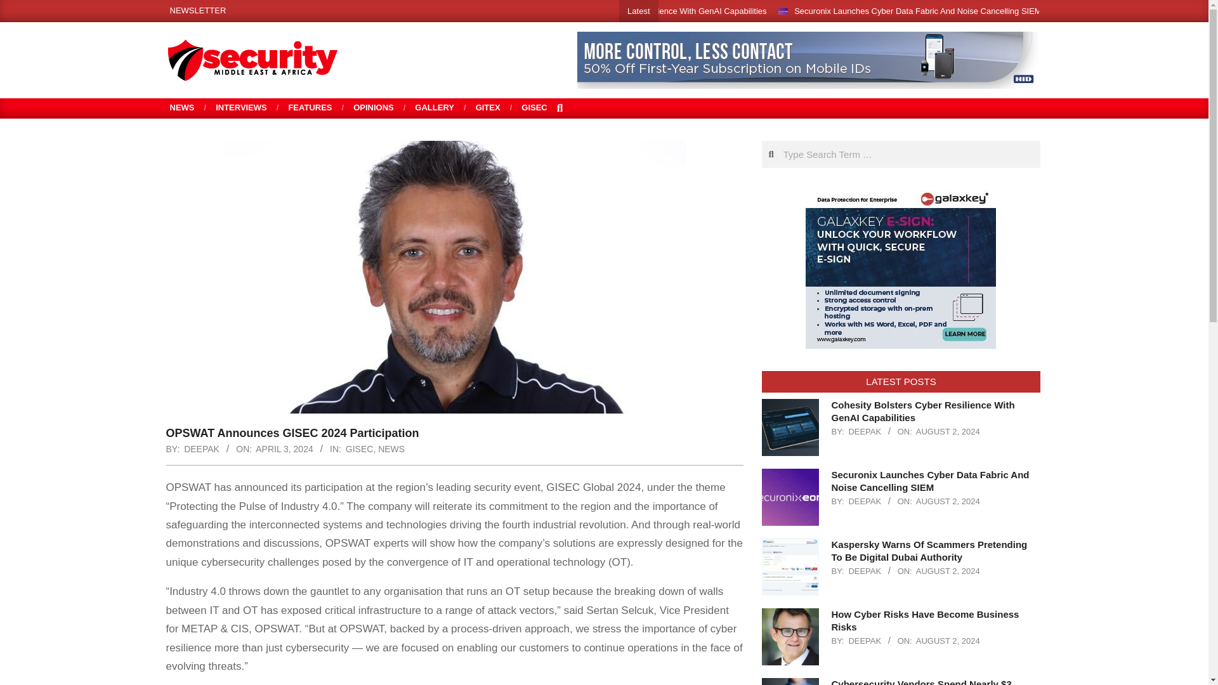 The image size is (1218, 685). Describe the element at coordinates (201, 449) in the screenshot. I see `Posts by Deepak` at that location.